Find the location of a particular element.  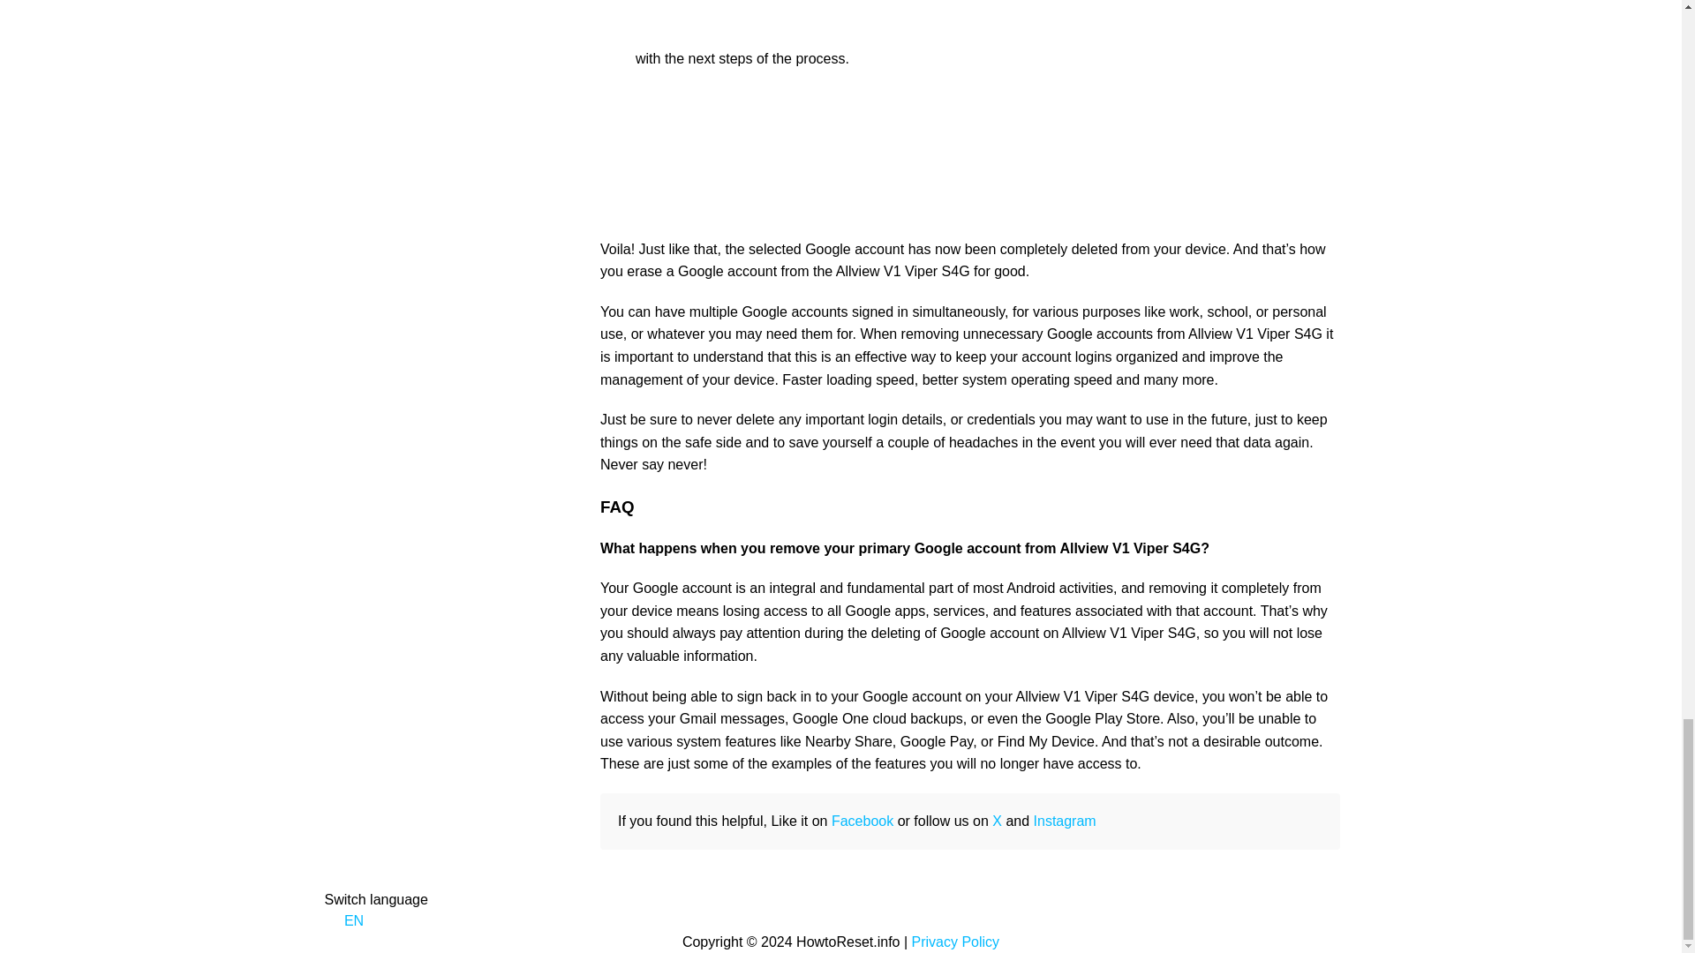

English is located at coordinates (332, 921).